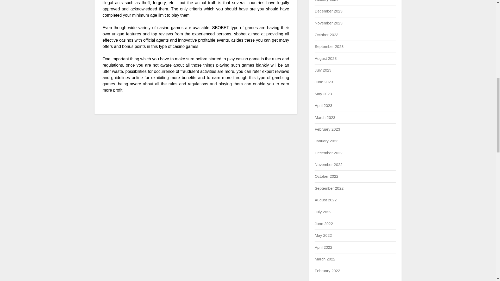 This screenshot has height=281, width=500. What do you see at coordinates (323, 224) in the screenshot?
I see `June 2022` at bounding box center [323, 224].